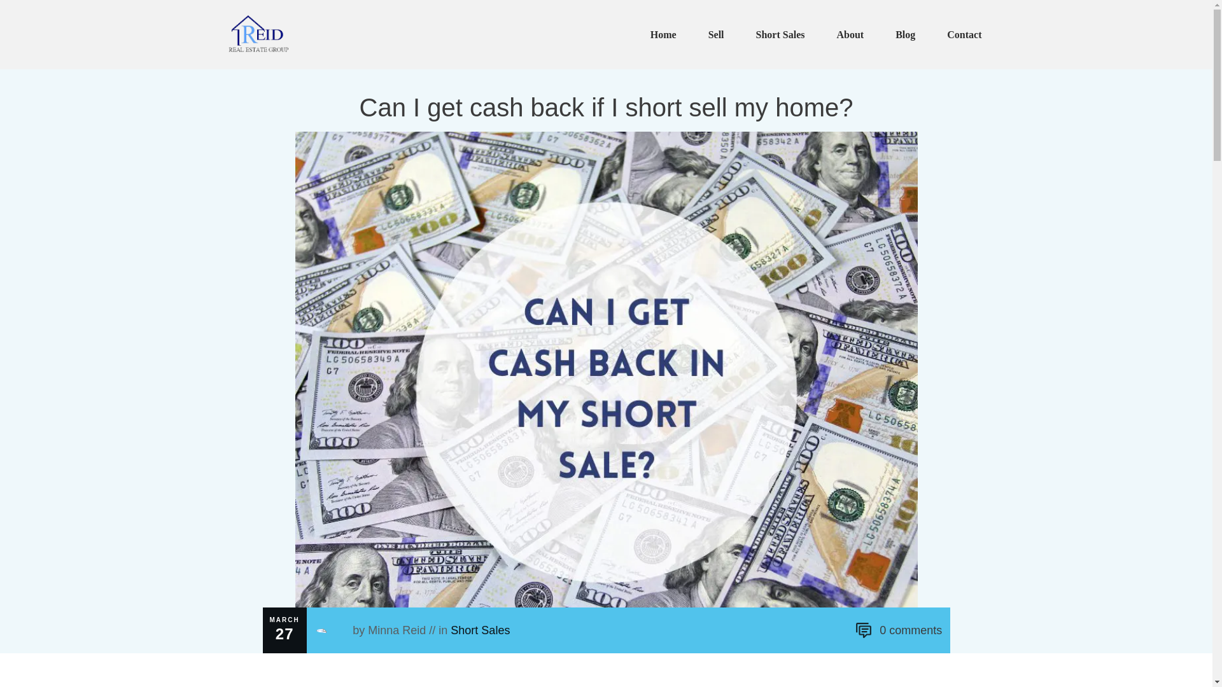 This screenshot has height=687, width=1222. I want to click on Minna Reid, so click(396, 630).